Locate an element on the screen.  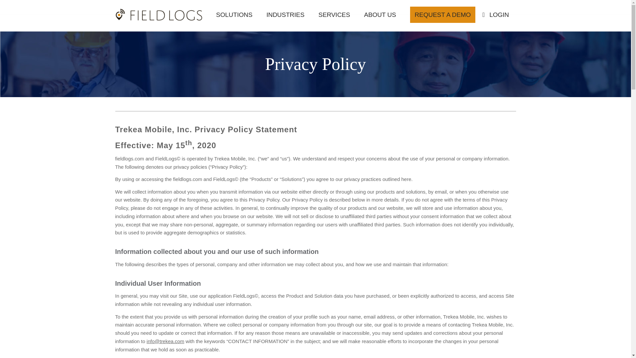
INDUSTRIES is located at coordinates (286, 15).